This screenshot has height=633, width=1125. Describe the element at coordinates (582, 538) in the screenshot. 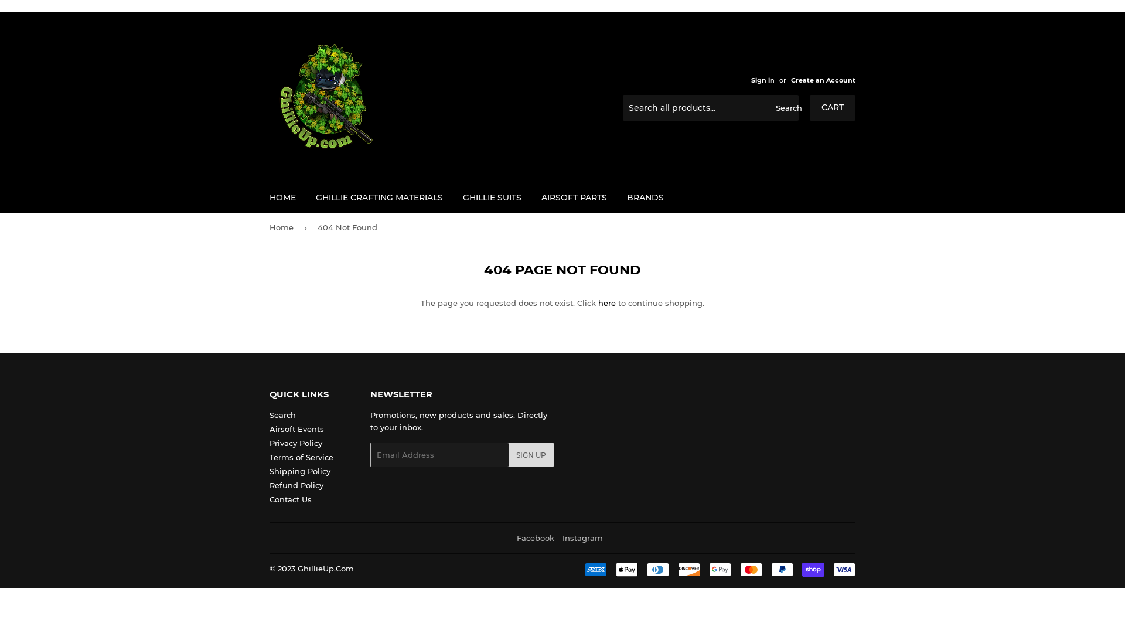

I see `Instagram` at that location.